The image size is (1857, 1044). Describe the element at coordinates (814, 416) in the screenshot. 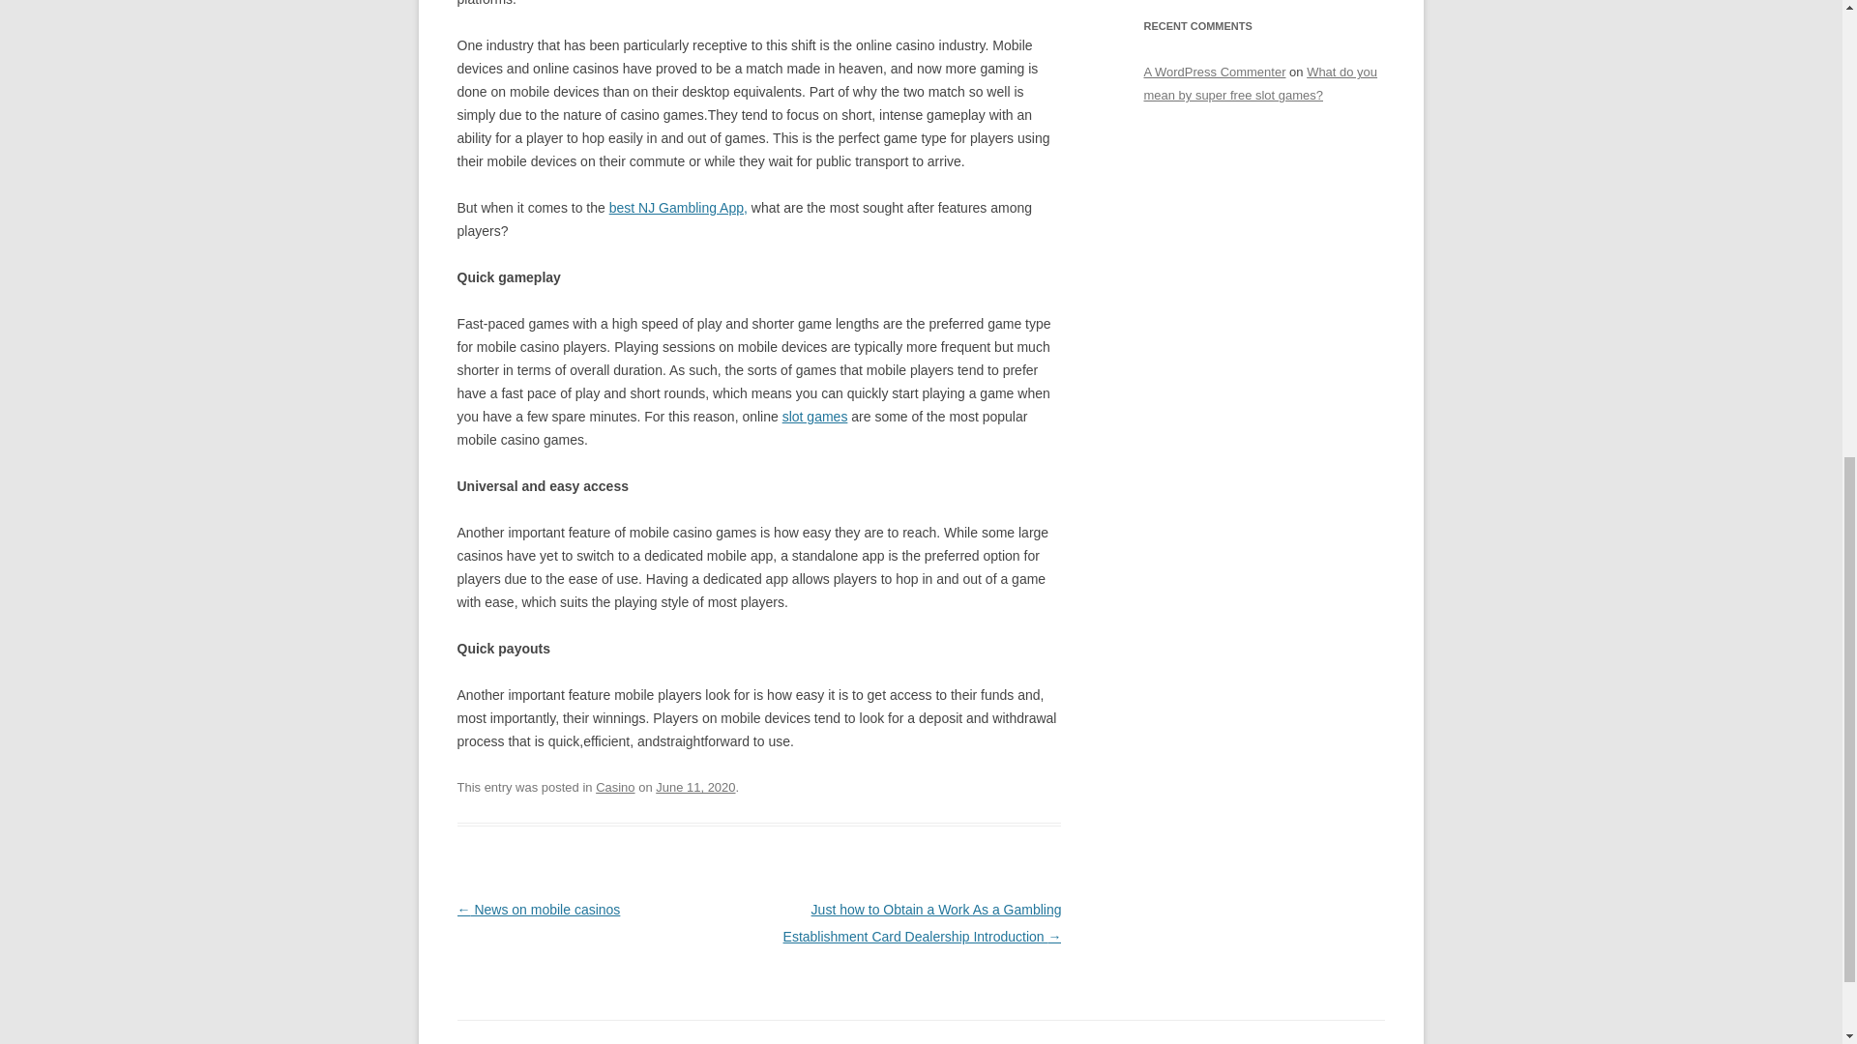

I see `slot games` at that location.